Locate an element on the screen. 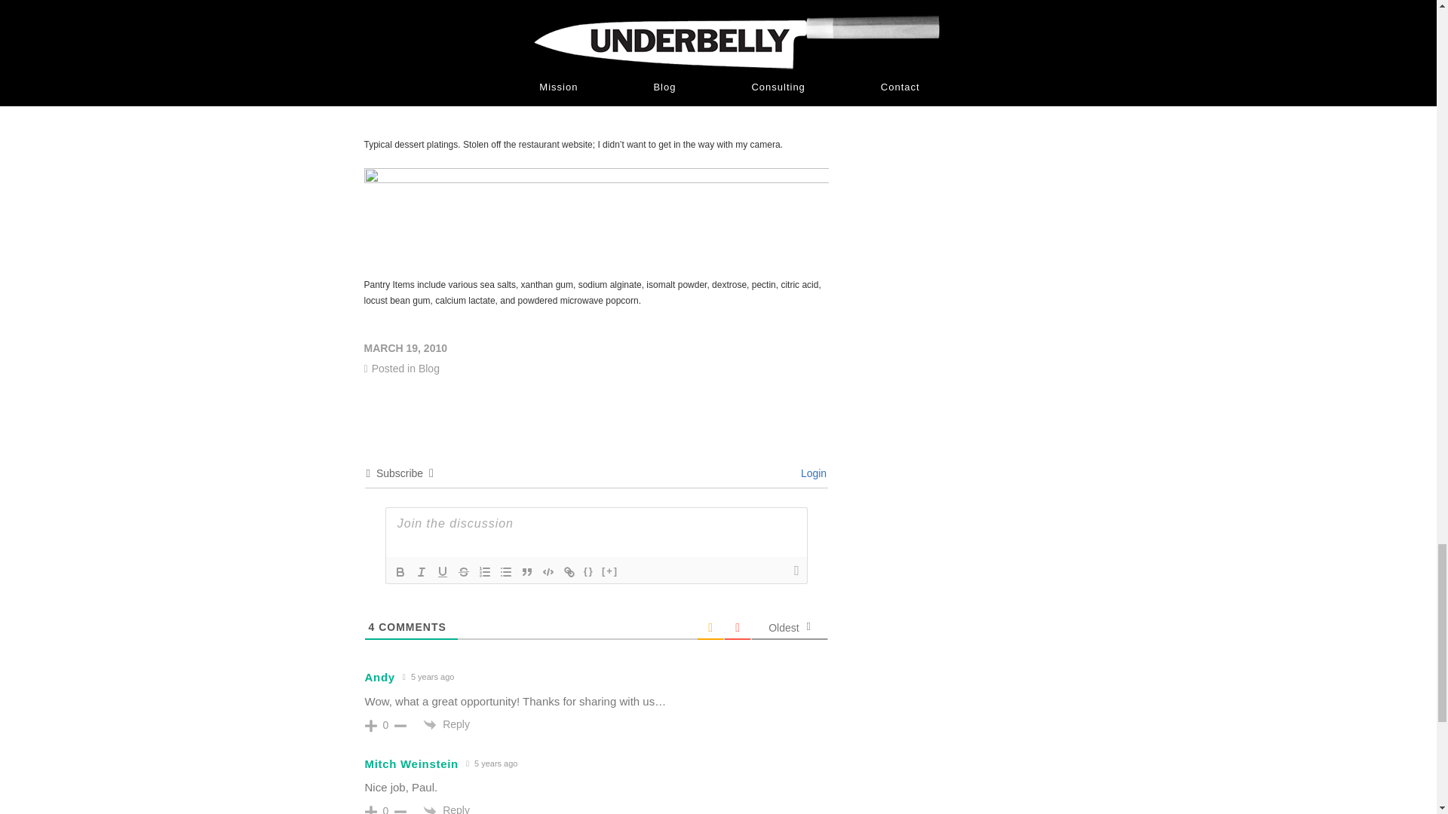  Strike is located at coordinates (463, 572).